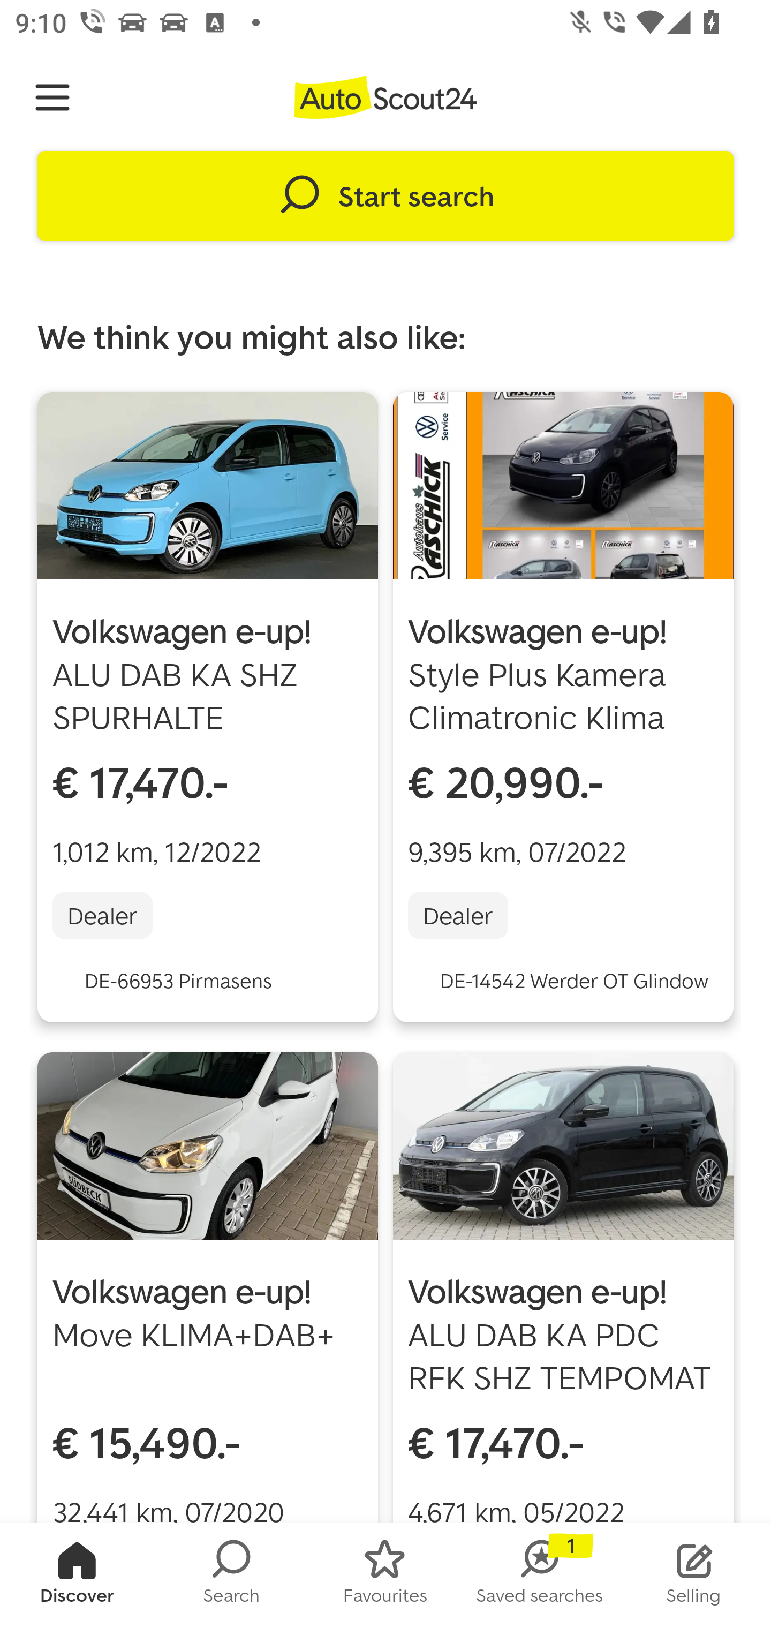  What do you see at coordinates (52, 97) in the screenshot?
I see `Navigate up` at bounding box center [52, 97].